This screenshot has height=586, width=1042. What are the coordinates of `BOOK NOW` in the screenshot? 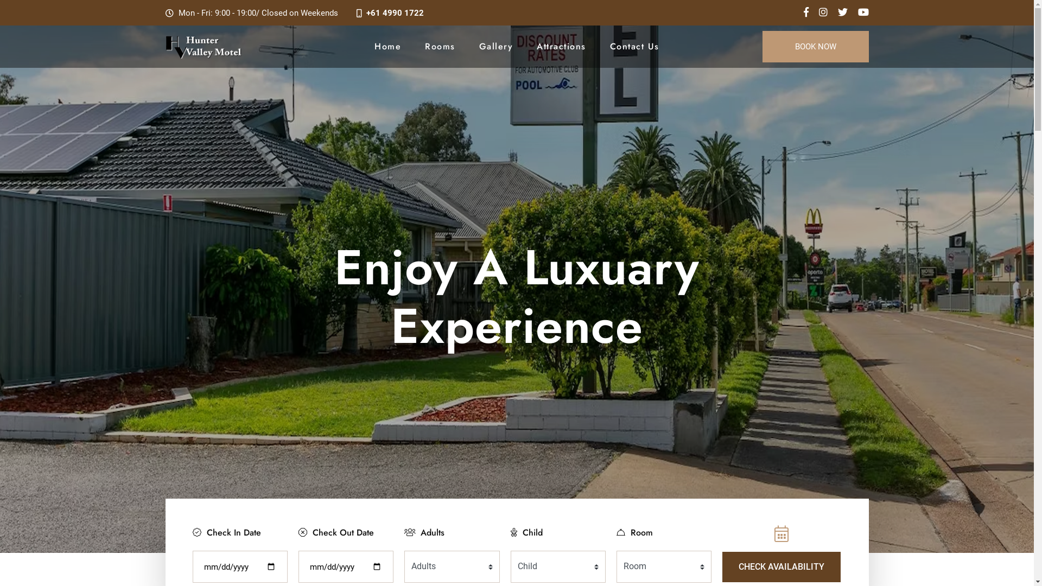 It's located at (815, 47).